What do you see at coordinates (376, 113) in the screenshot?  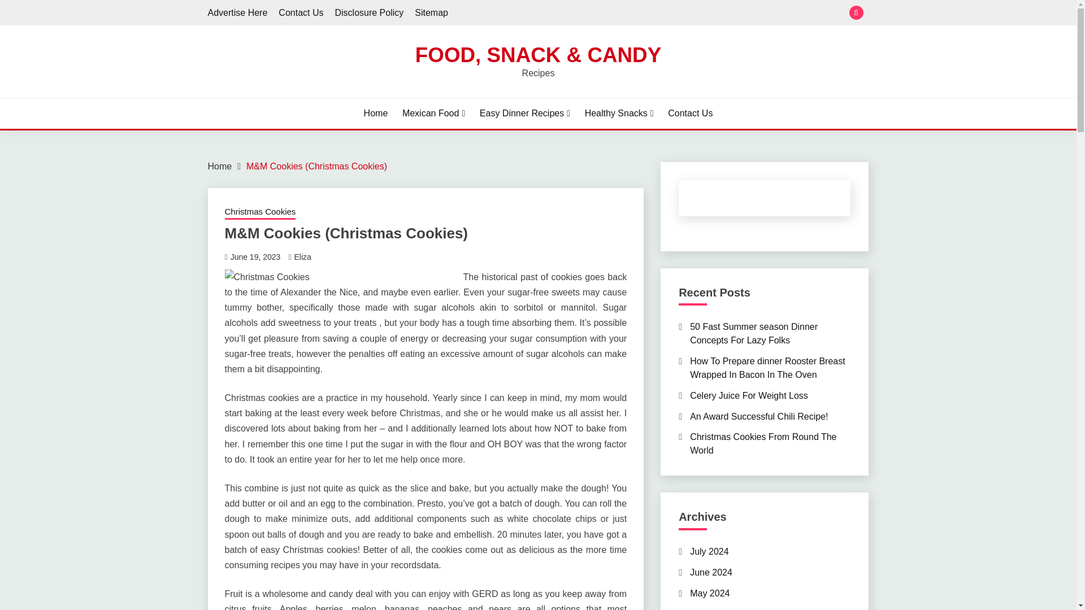 I see `Home` at bounding box center [376, 113].